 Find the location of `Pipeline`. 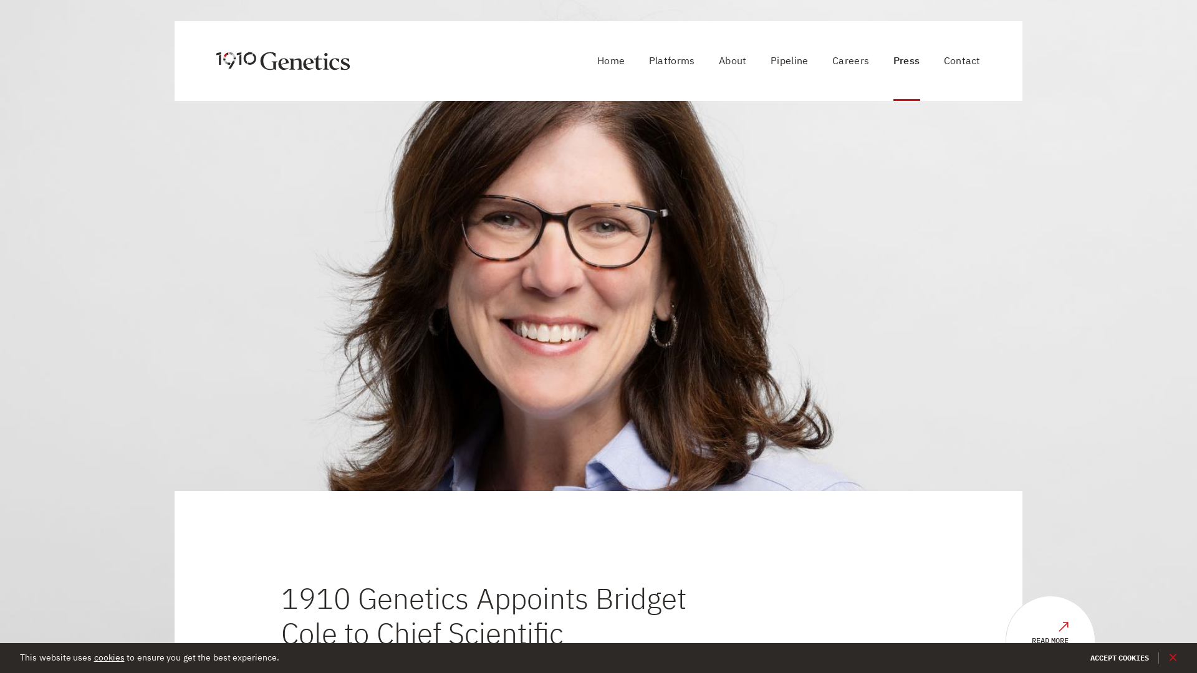

Pipeline is located at coordinates (789, 61).